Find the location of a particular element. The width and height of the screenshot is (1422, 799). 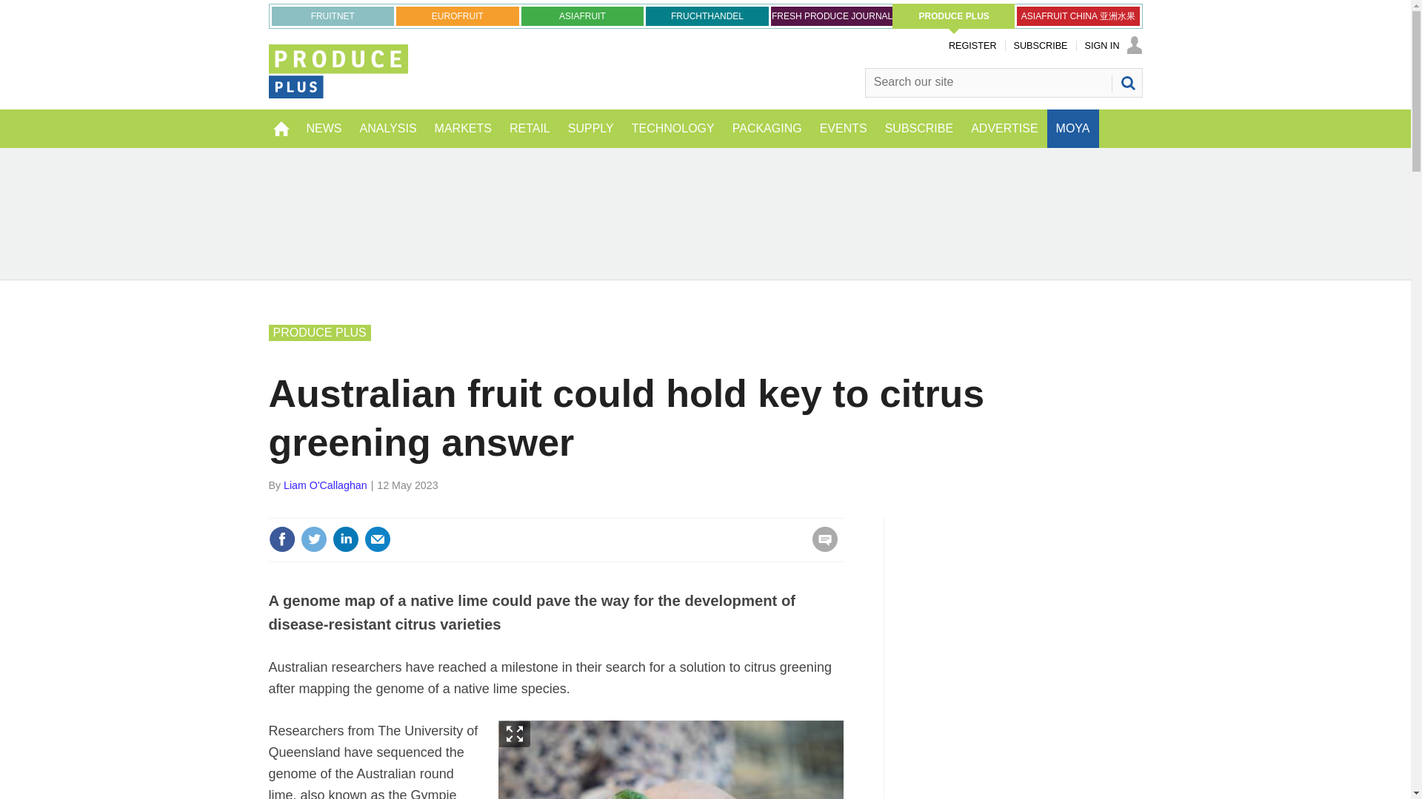

Share this on Twitter is located at coordinates (313, 539).